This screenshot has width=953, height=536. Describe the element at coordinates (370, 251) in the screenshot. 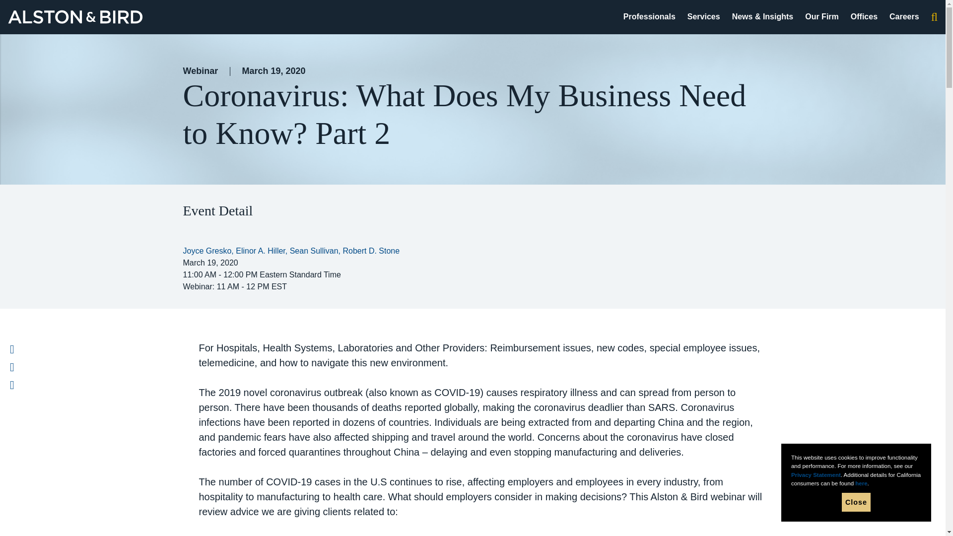

I see `Robert D. Stone` at that location.